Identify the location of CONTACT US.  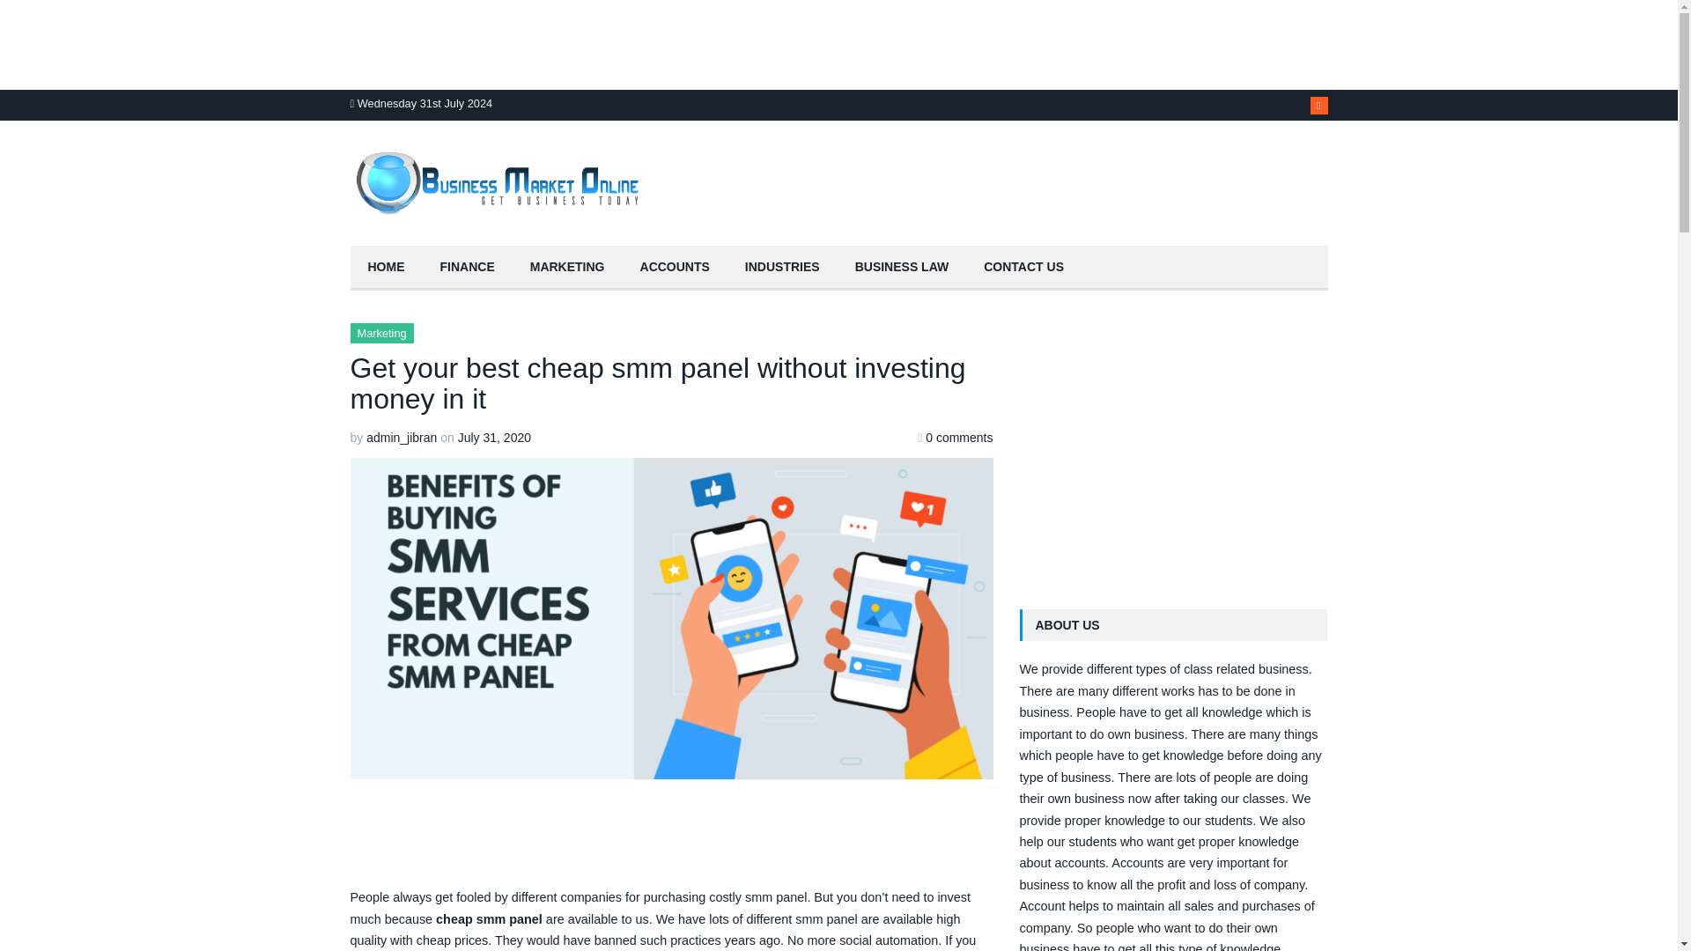
(1023, 268).